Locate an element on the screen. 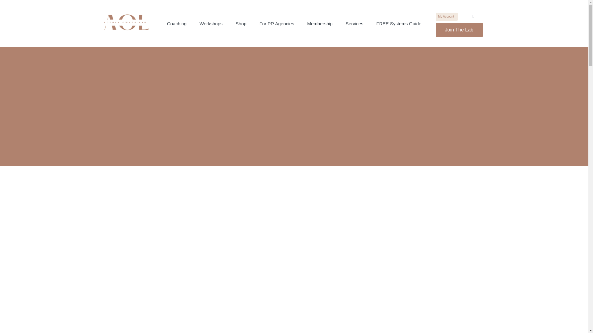 The image size is (593, 333). Membership is located at coordinates (320, 23).